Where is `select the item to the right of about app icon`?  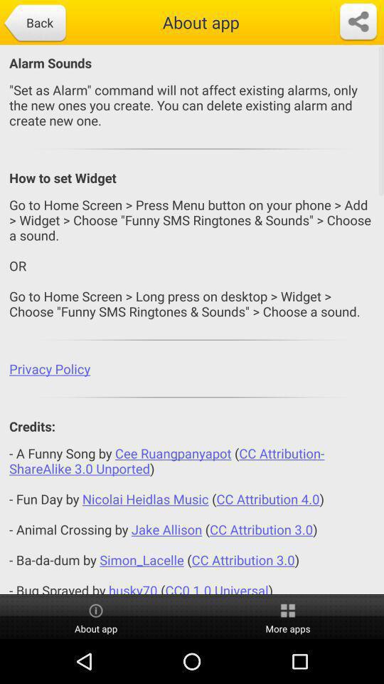
select the item to the right of about app icon is located at coordinates (288, 617).